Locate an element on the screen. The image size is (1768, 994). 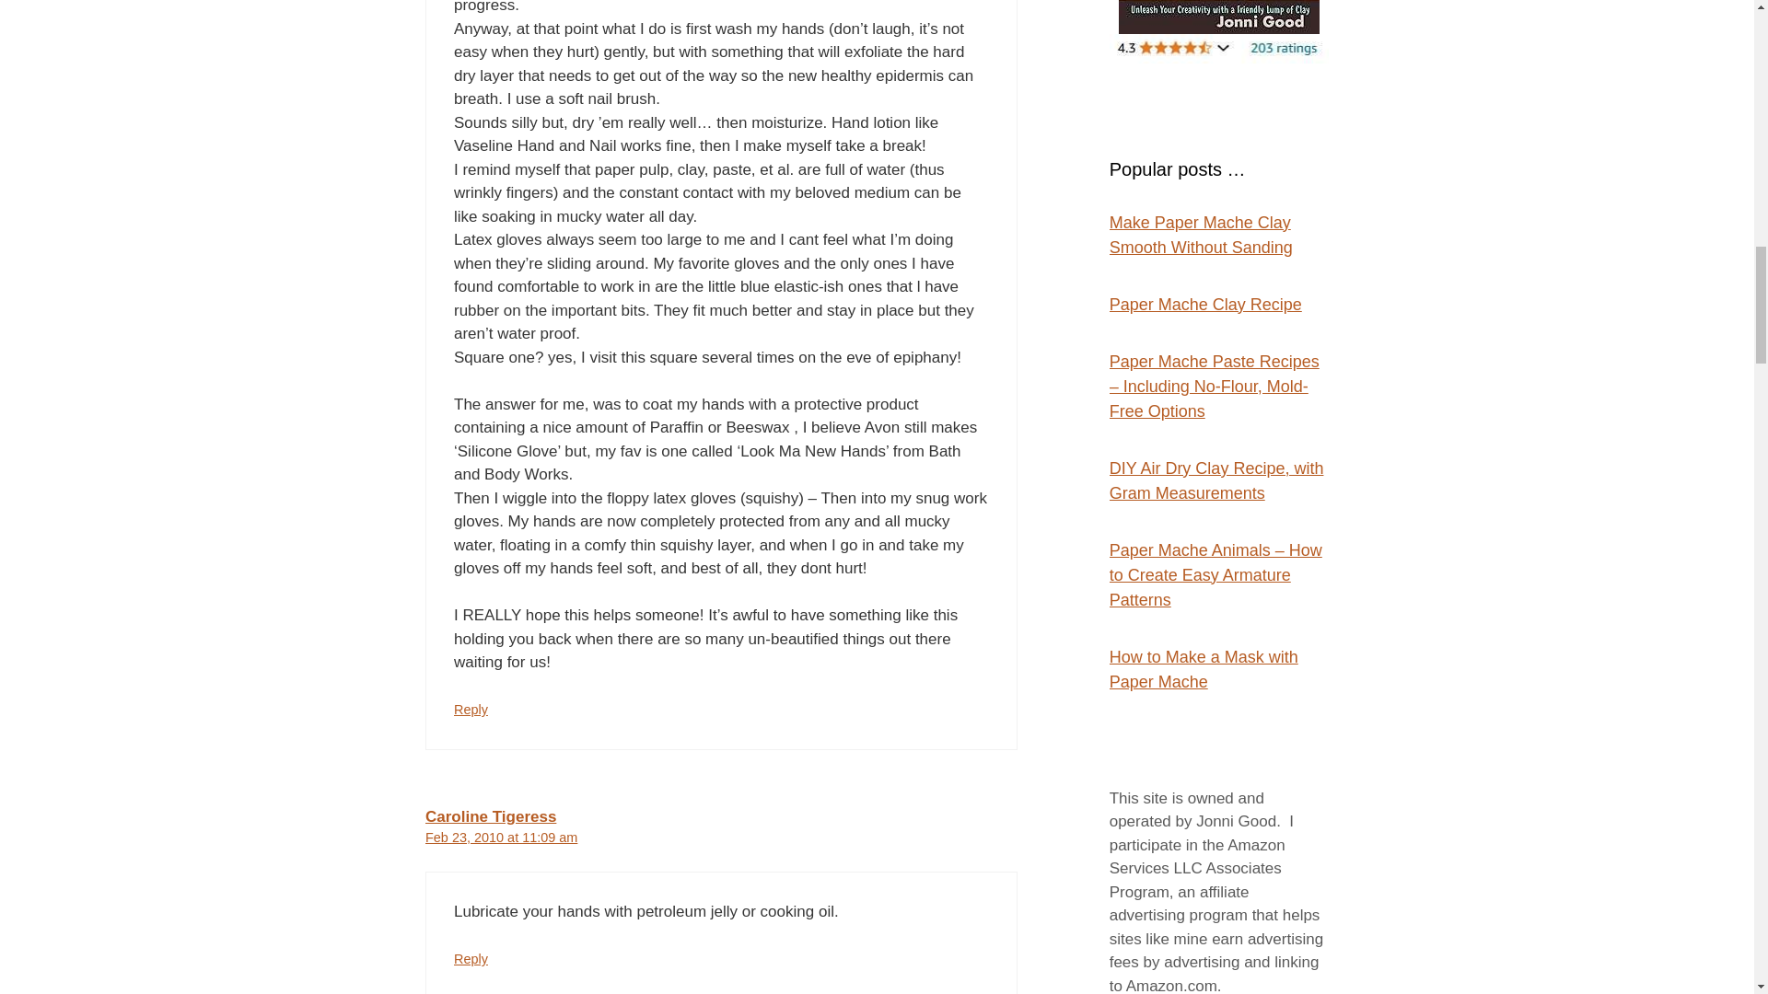
Caroline Tigeress is located at coordinates (491, 817).